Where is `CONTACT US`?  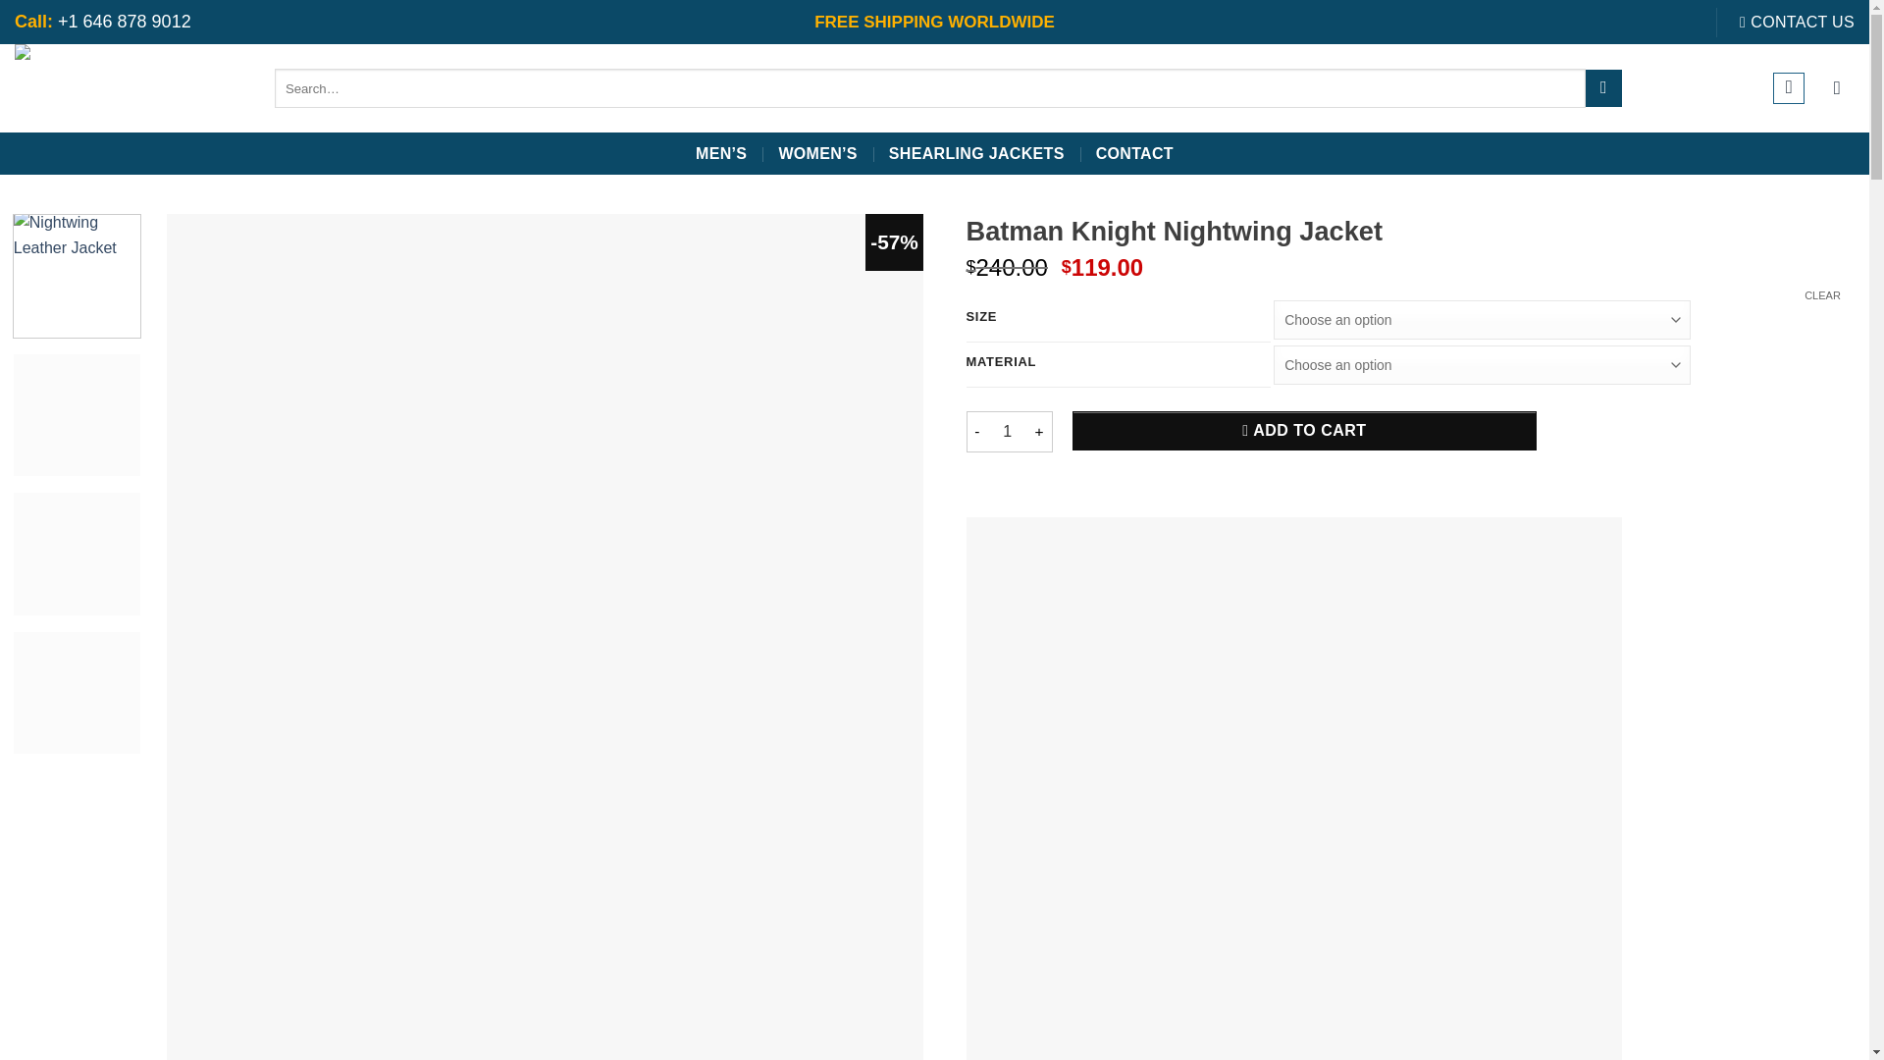 CONTACT US is located at coordinates (1796, 23).